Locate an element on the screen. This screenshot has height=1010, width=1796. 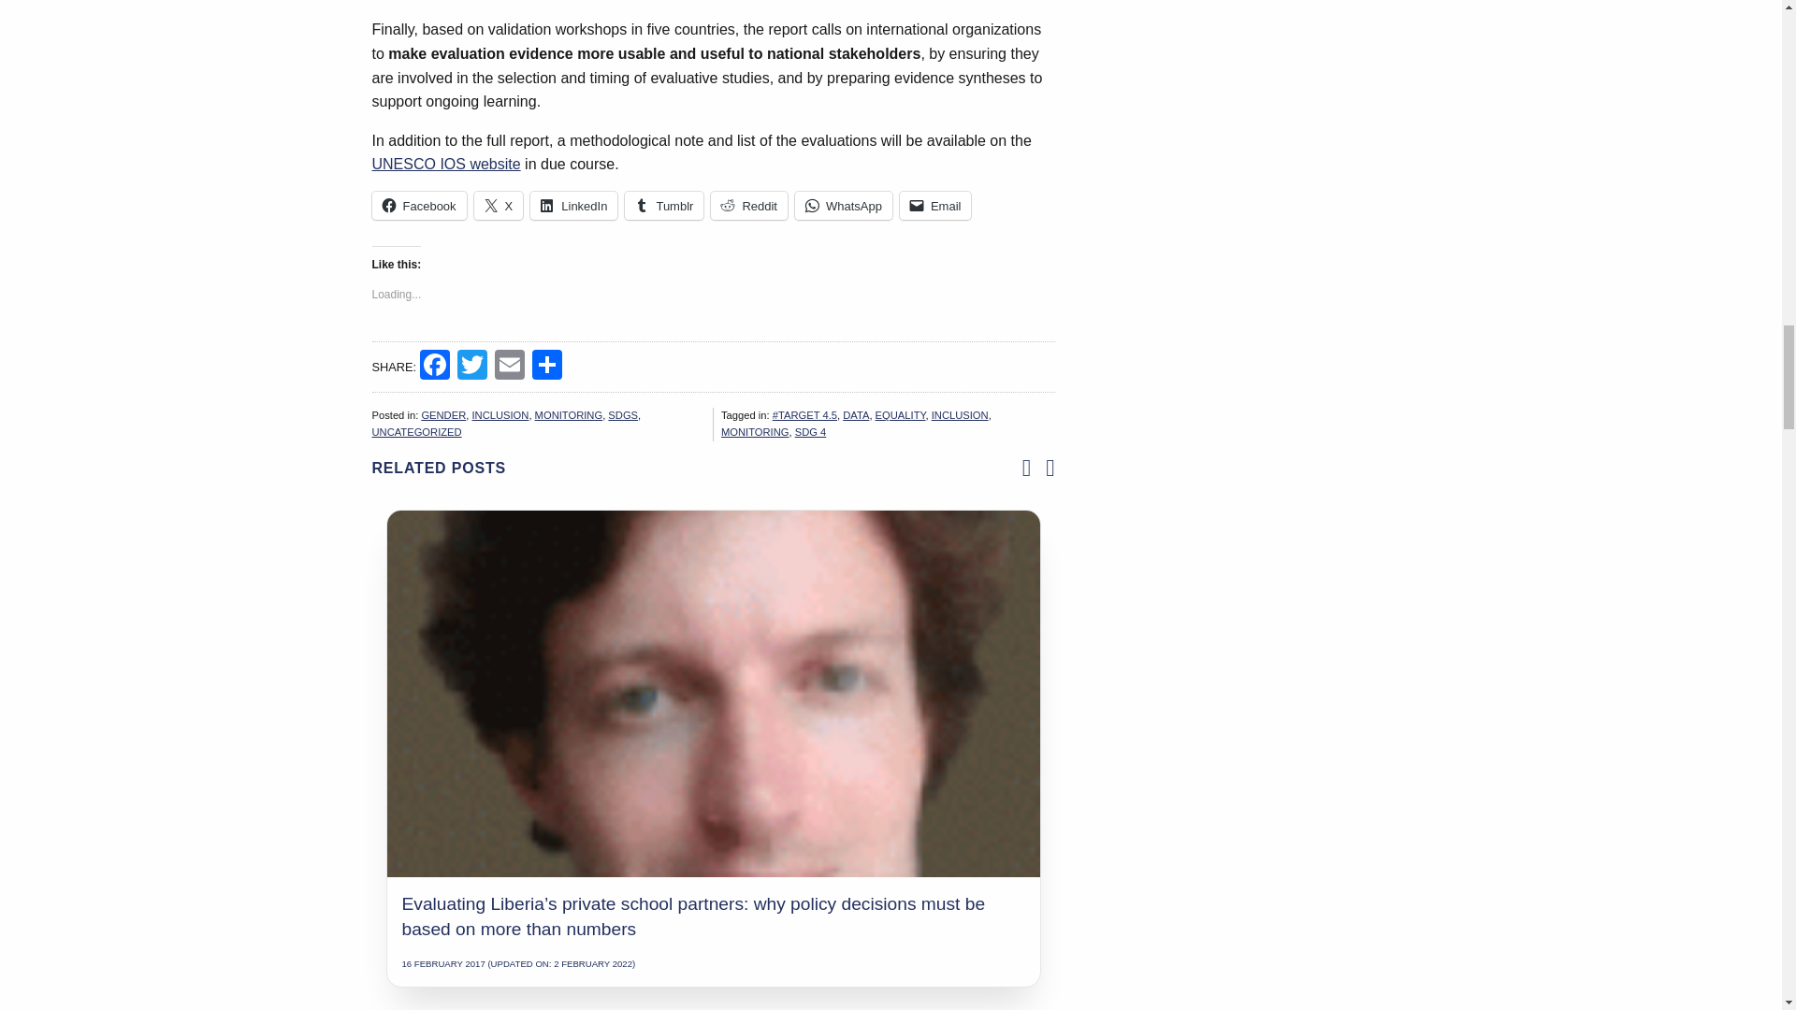
Click to share on LinkedIn is located at coordinates (573, 206).